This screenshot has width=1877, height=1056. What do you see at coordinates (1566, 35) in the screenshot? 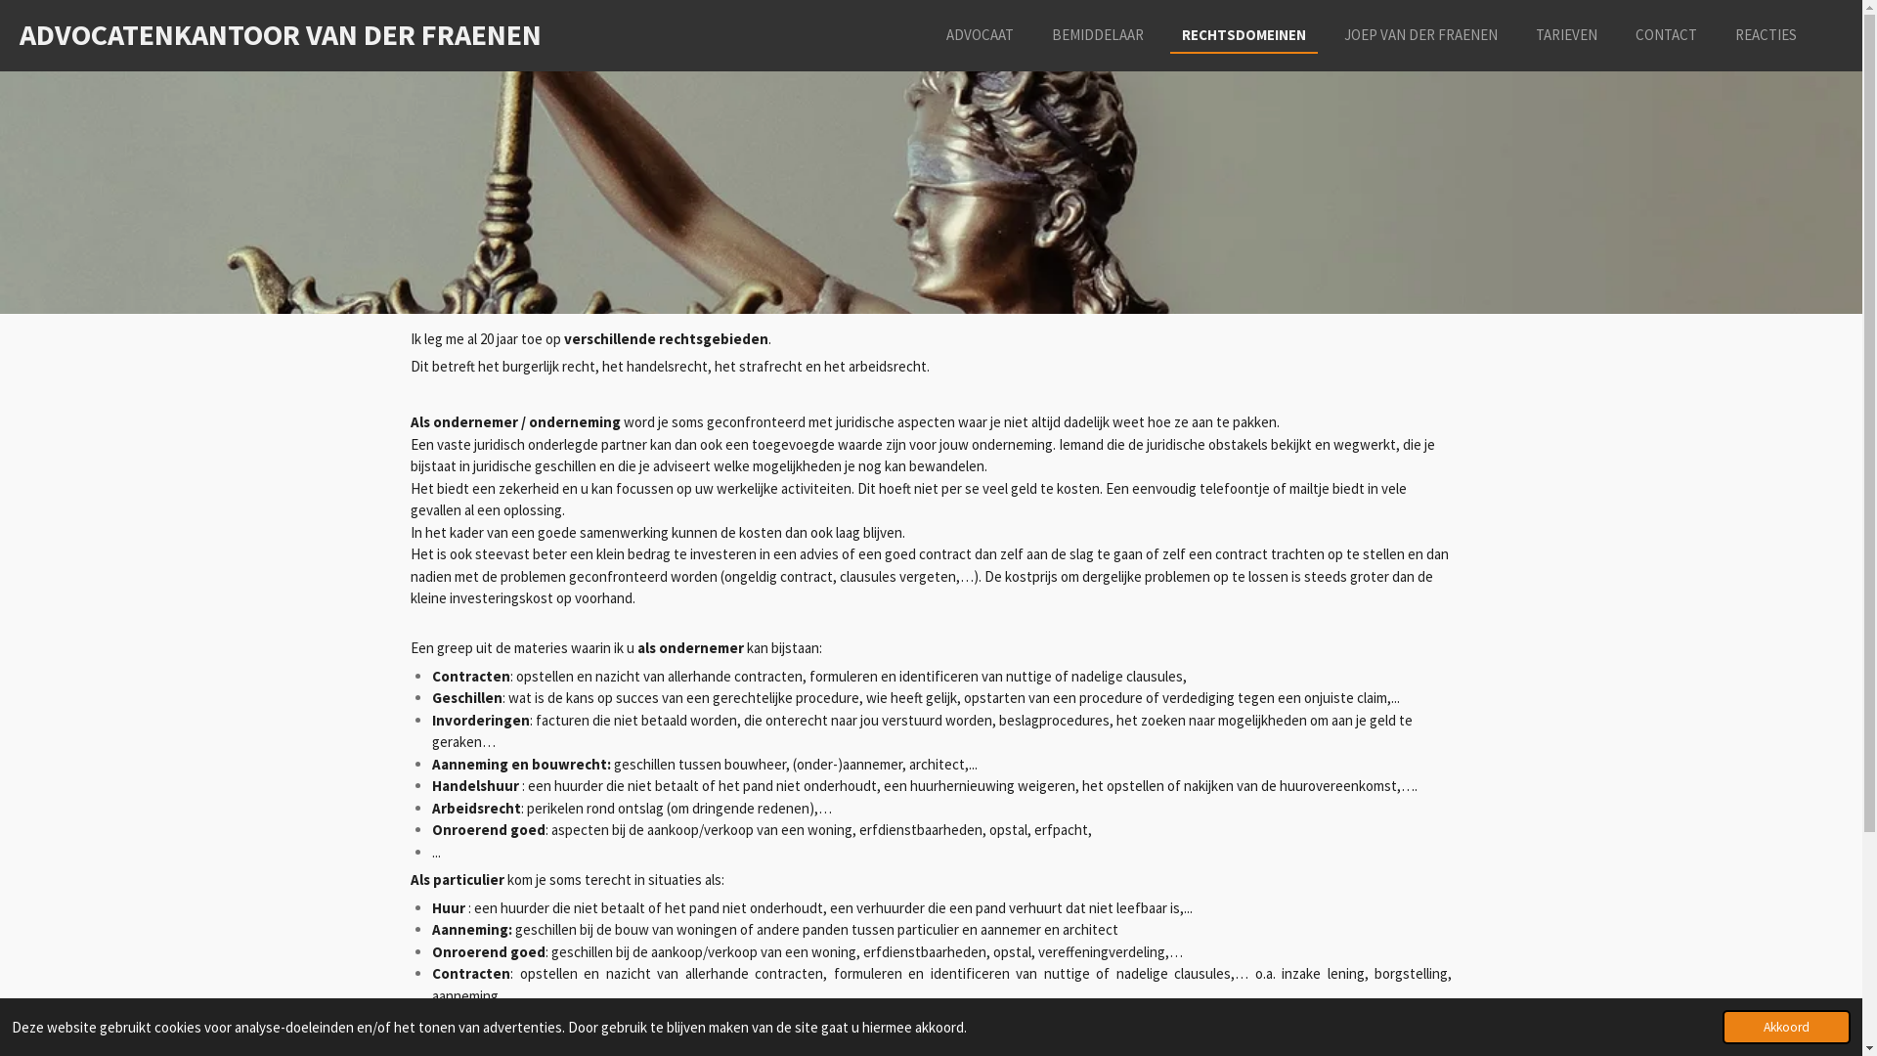
I see `TARIEVEN` at bounding box center [1566, 35].